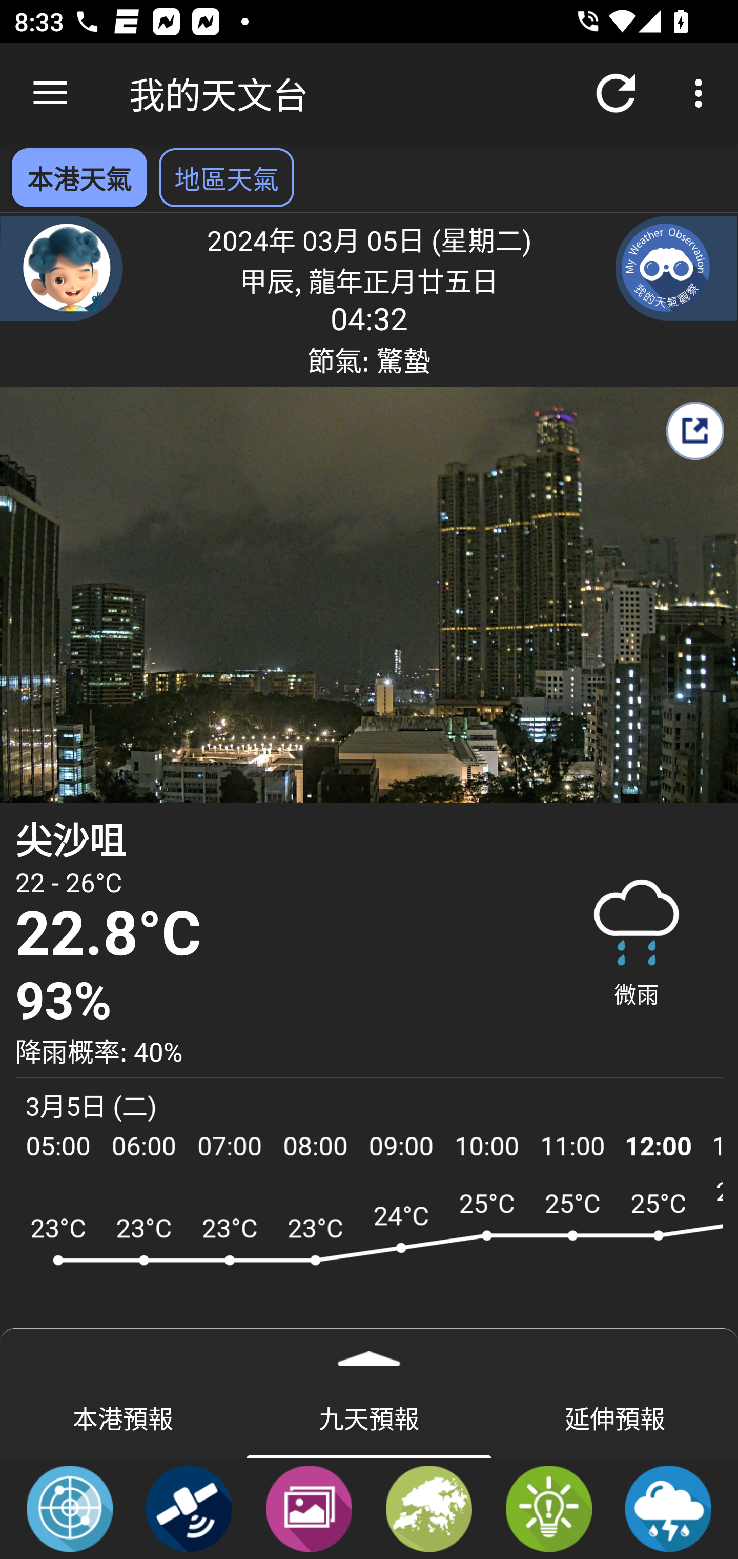  I want to click on 衛星圖像, so click(189, 1508).